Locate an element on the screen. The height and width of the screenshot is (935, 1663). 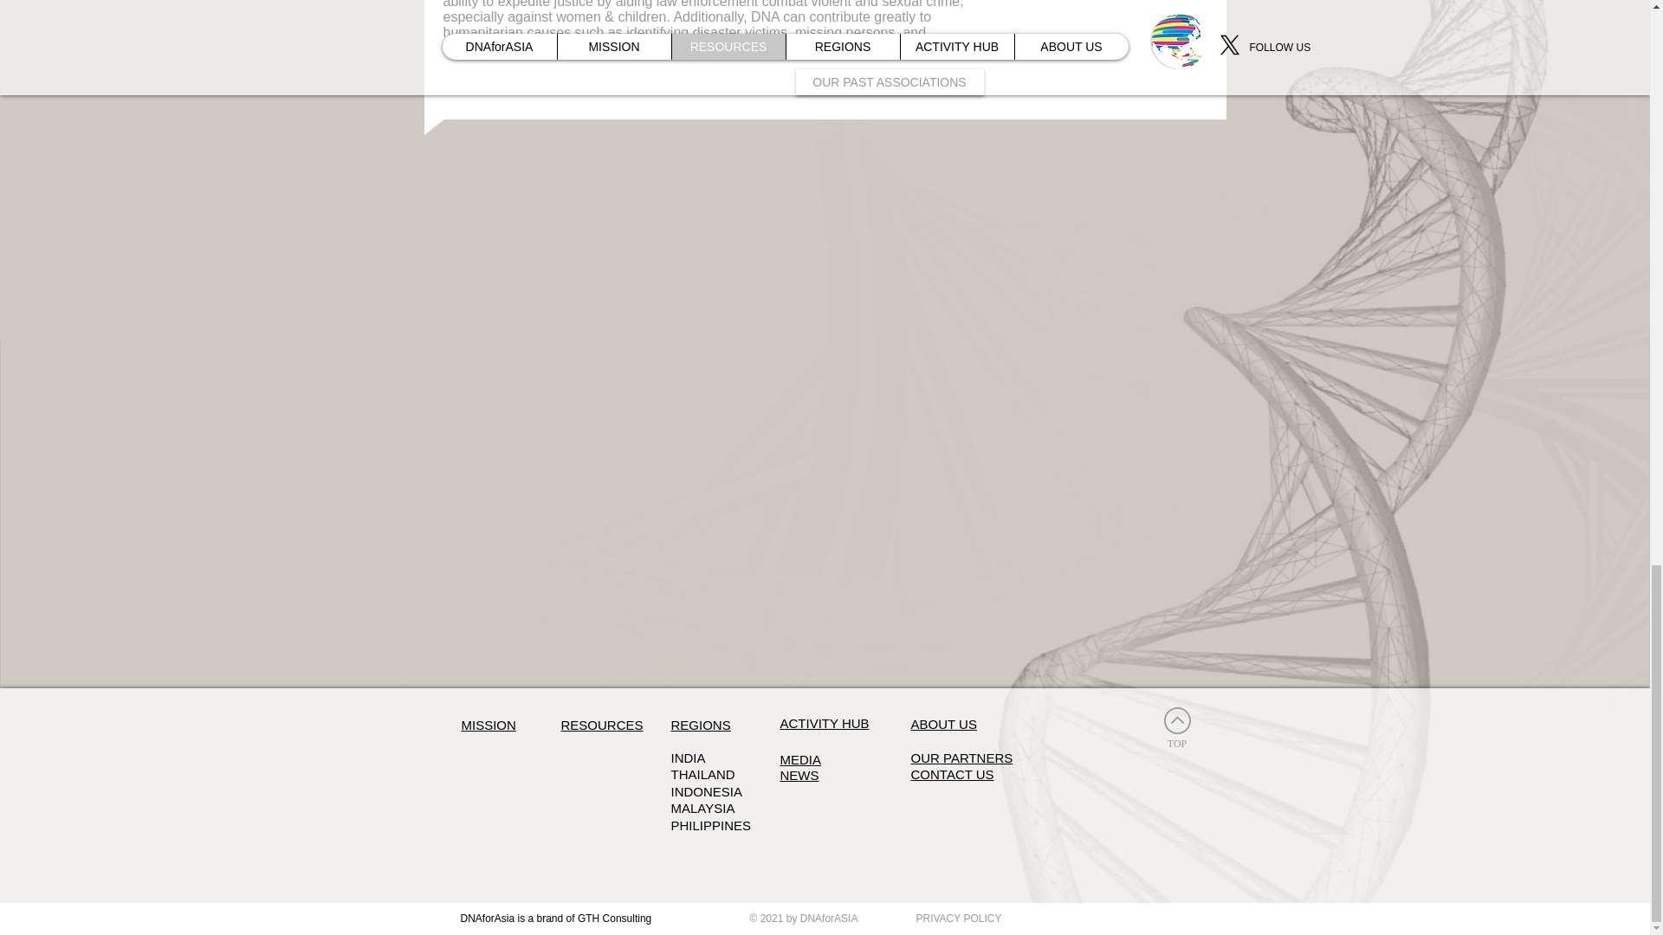
OUR PARTNERS is located at coordinates (961, 758).